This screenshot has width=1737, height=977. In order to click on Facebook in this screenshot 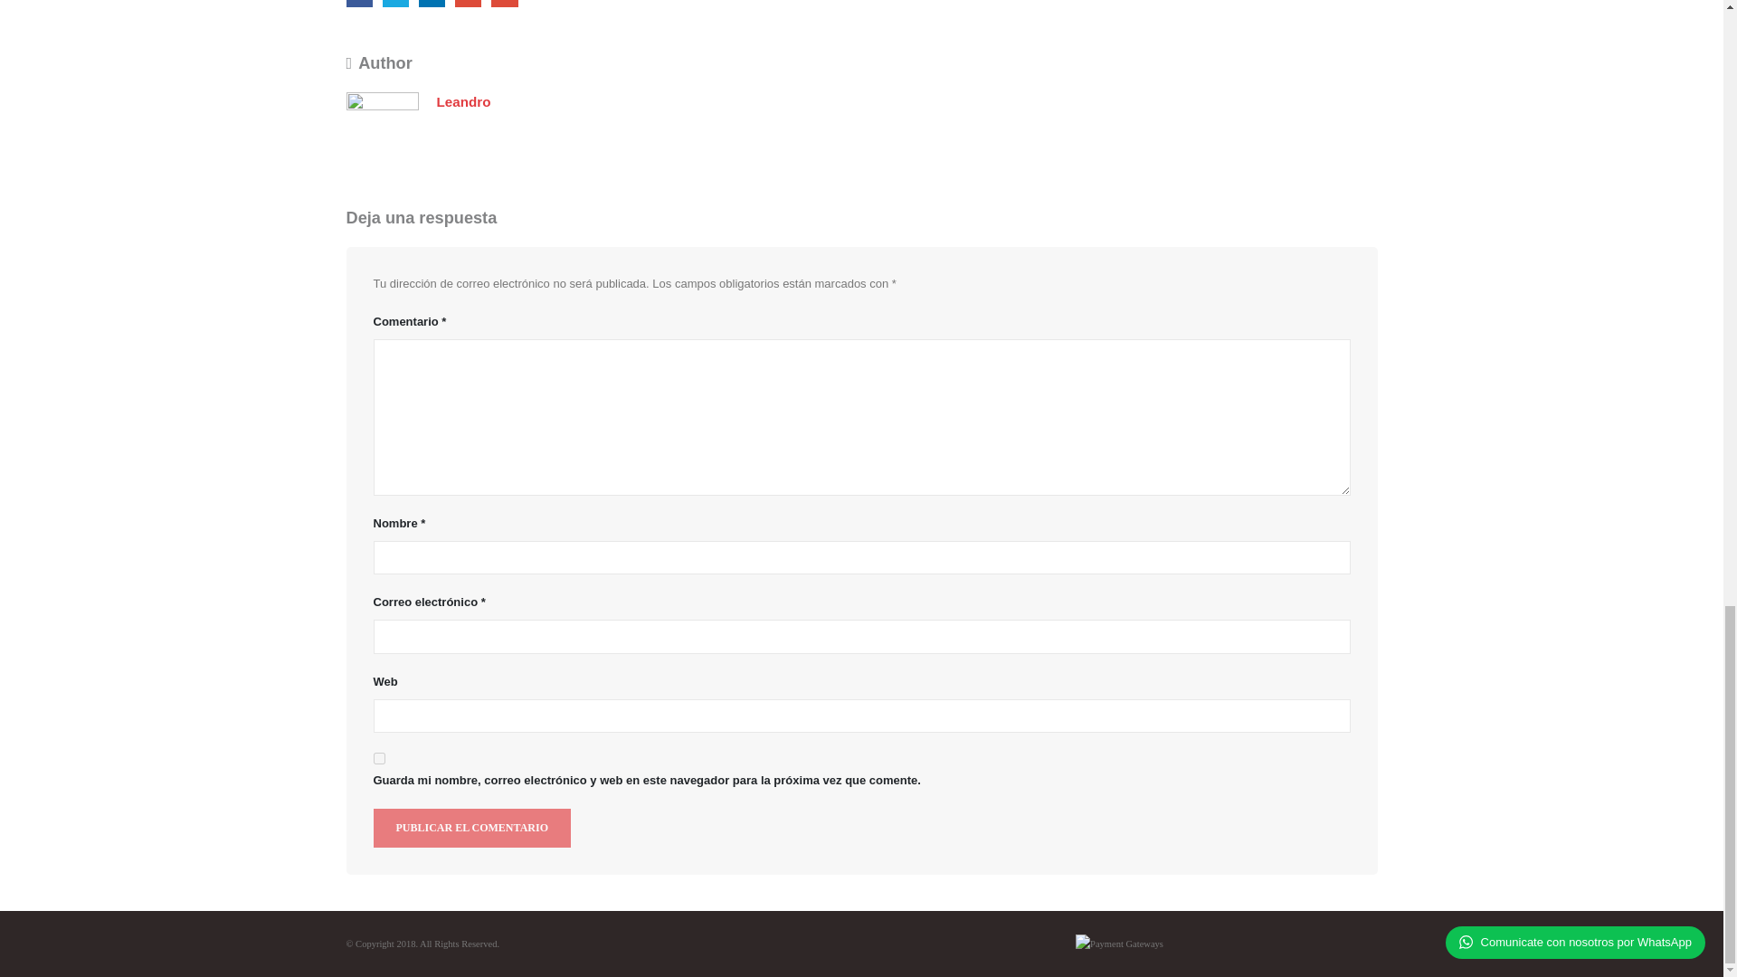, I will do `click(358, 3)`.